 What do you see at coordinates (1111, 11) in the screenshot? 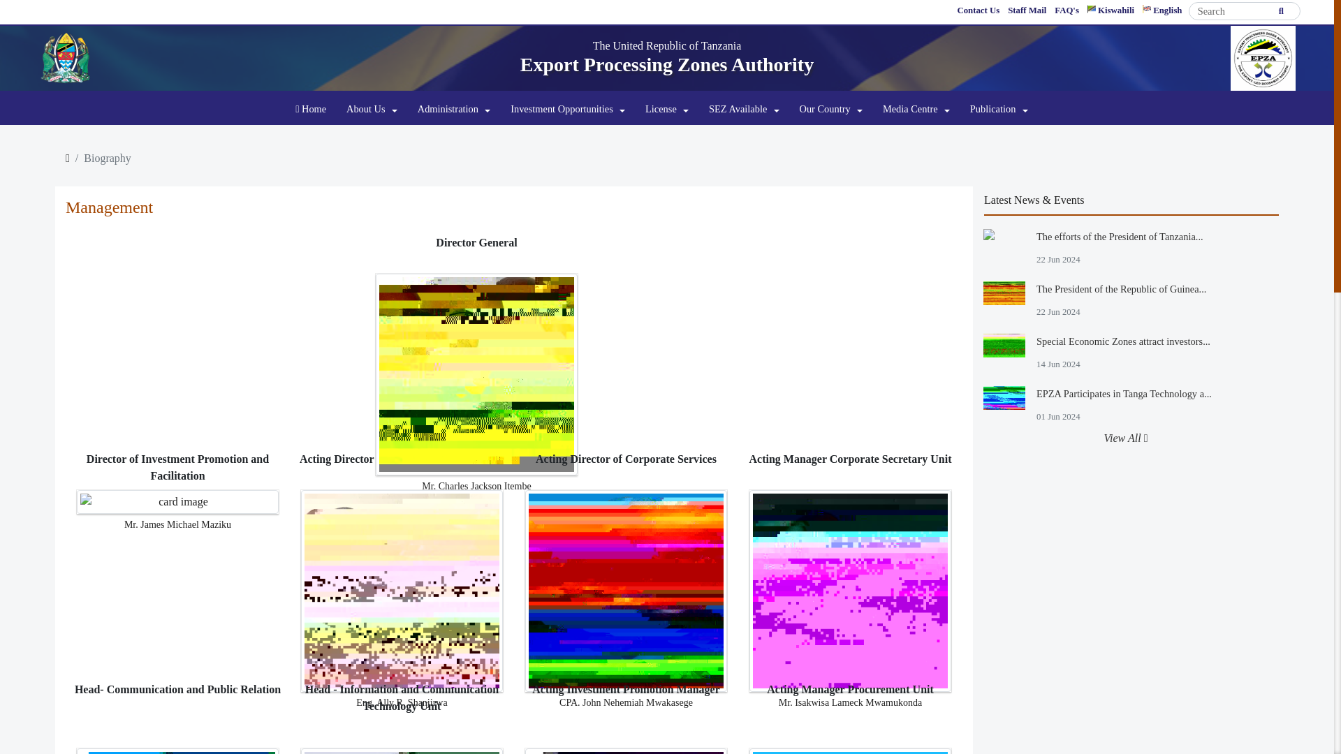
I see `Kiswahili` at bounding box center [1111, 11].